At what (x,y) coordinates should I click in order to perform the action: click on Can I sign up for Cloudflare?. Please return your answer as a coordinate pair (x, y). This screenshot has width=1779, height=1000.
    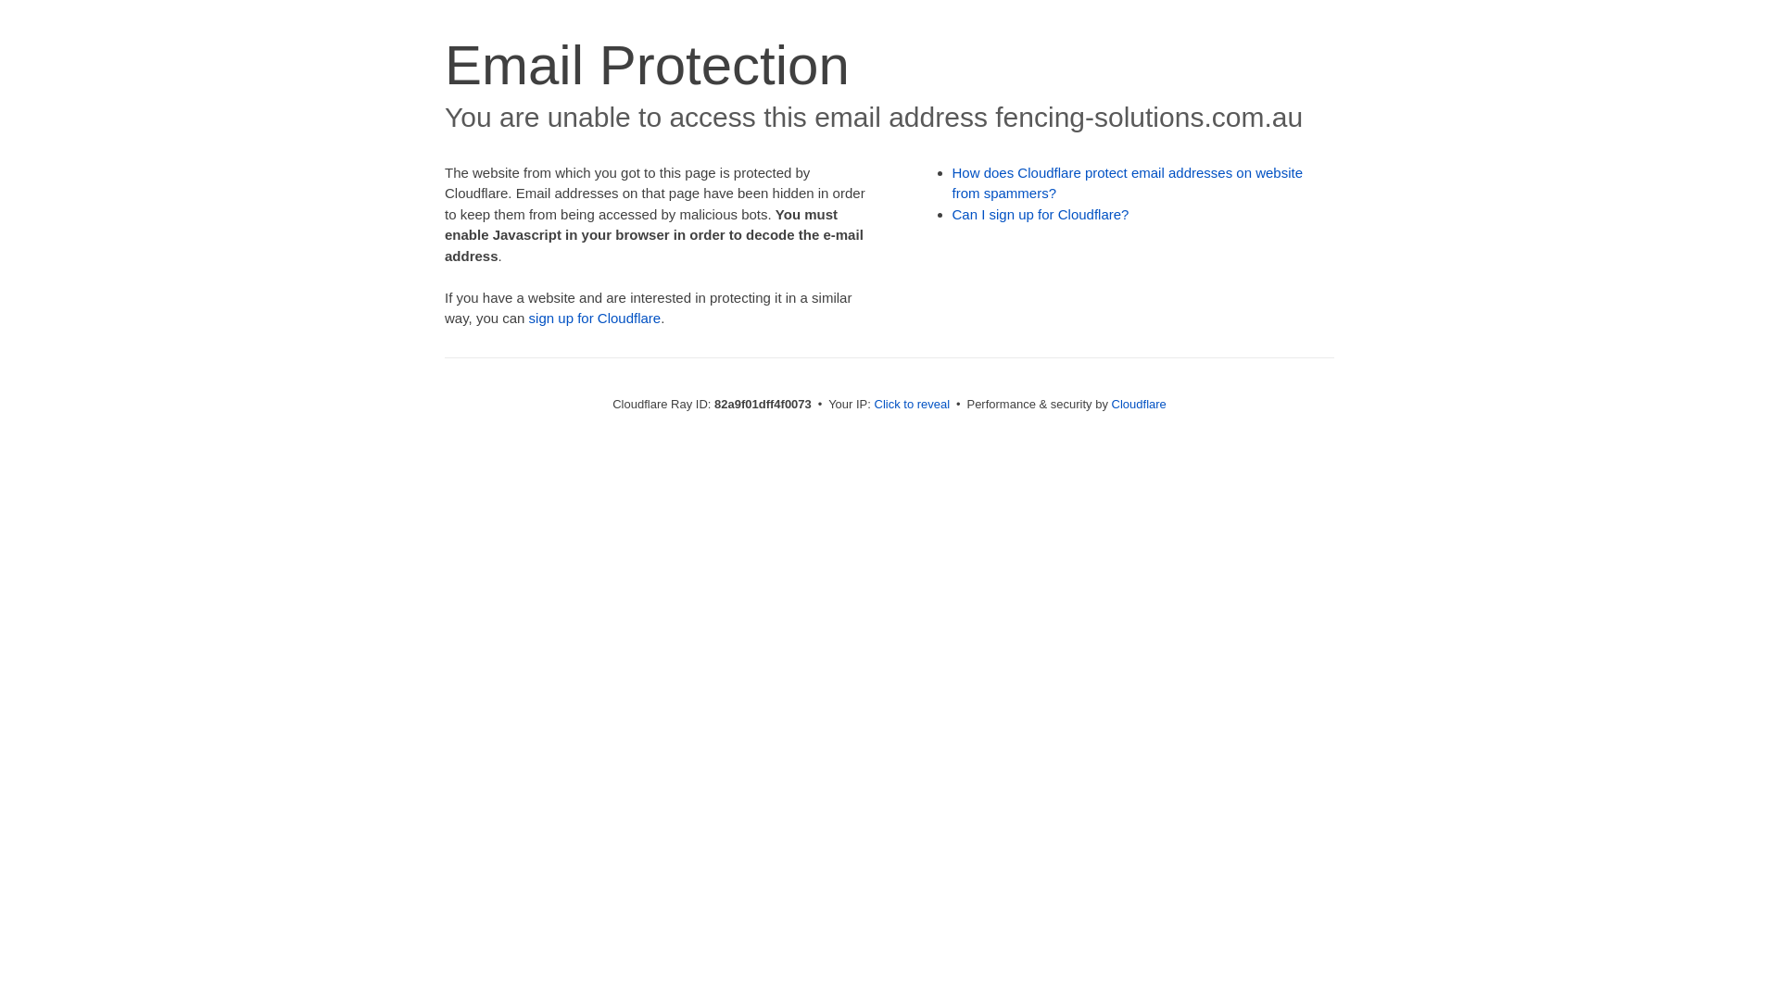
    Looking at the image, I should click on (1041, 215).